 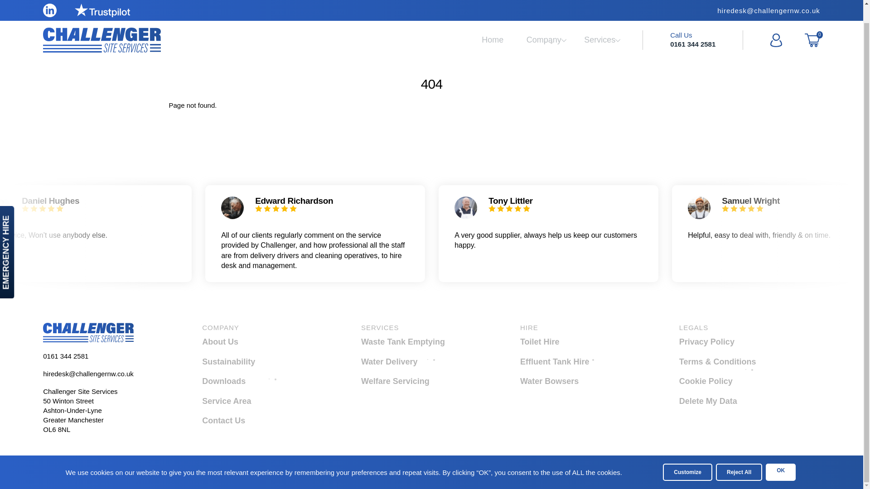 What do you see at coordinates (420, 362) in the screenshot?
I see `Company` at bounding box center [420, 362].